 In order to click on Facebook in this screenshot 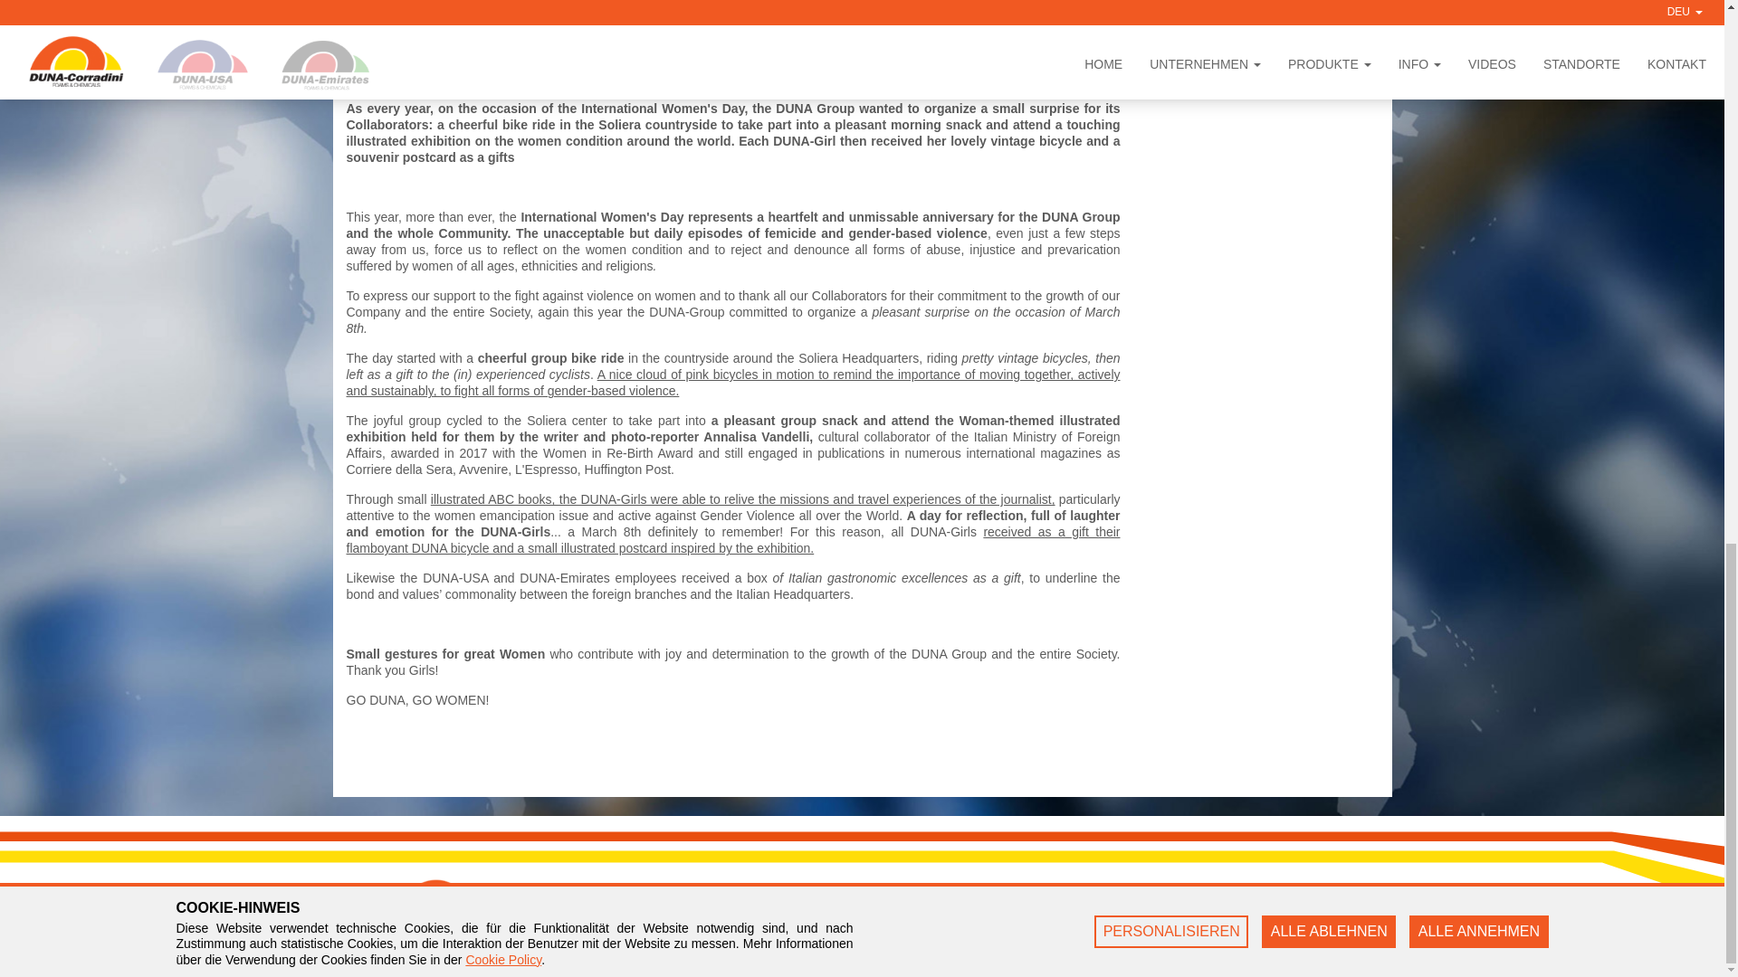, I will do `click(1164, 914)`.